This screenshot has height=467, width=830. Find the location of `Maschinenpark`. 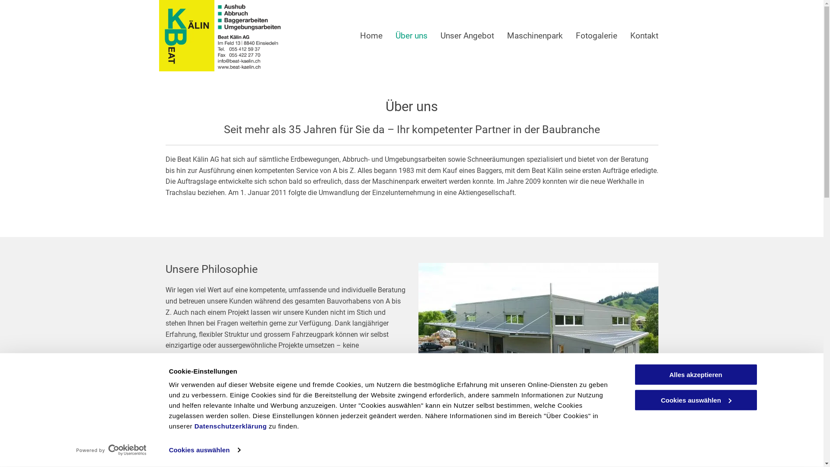

Maschinenpark is located at coordinates (534, 35).